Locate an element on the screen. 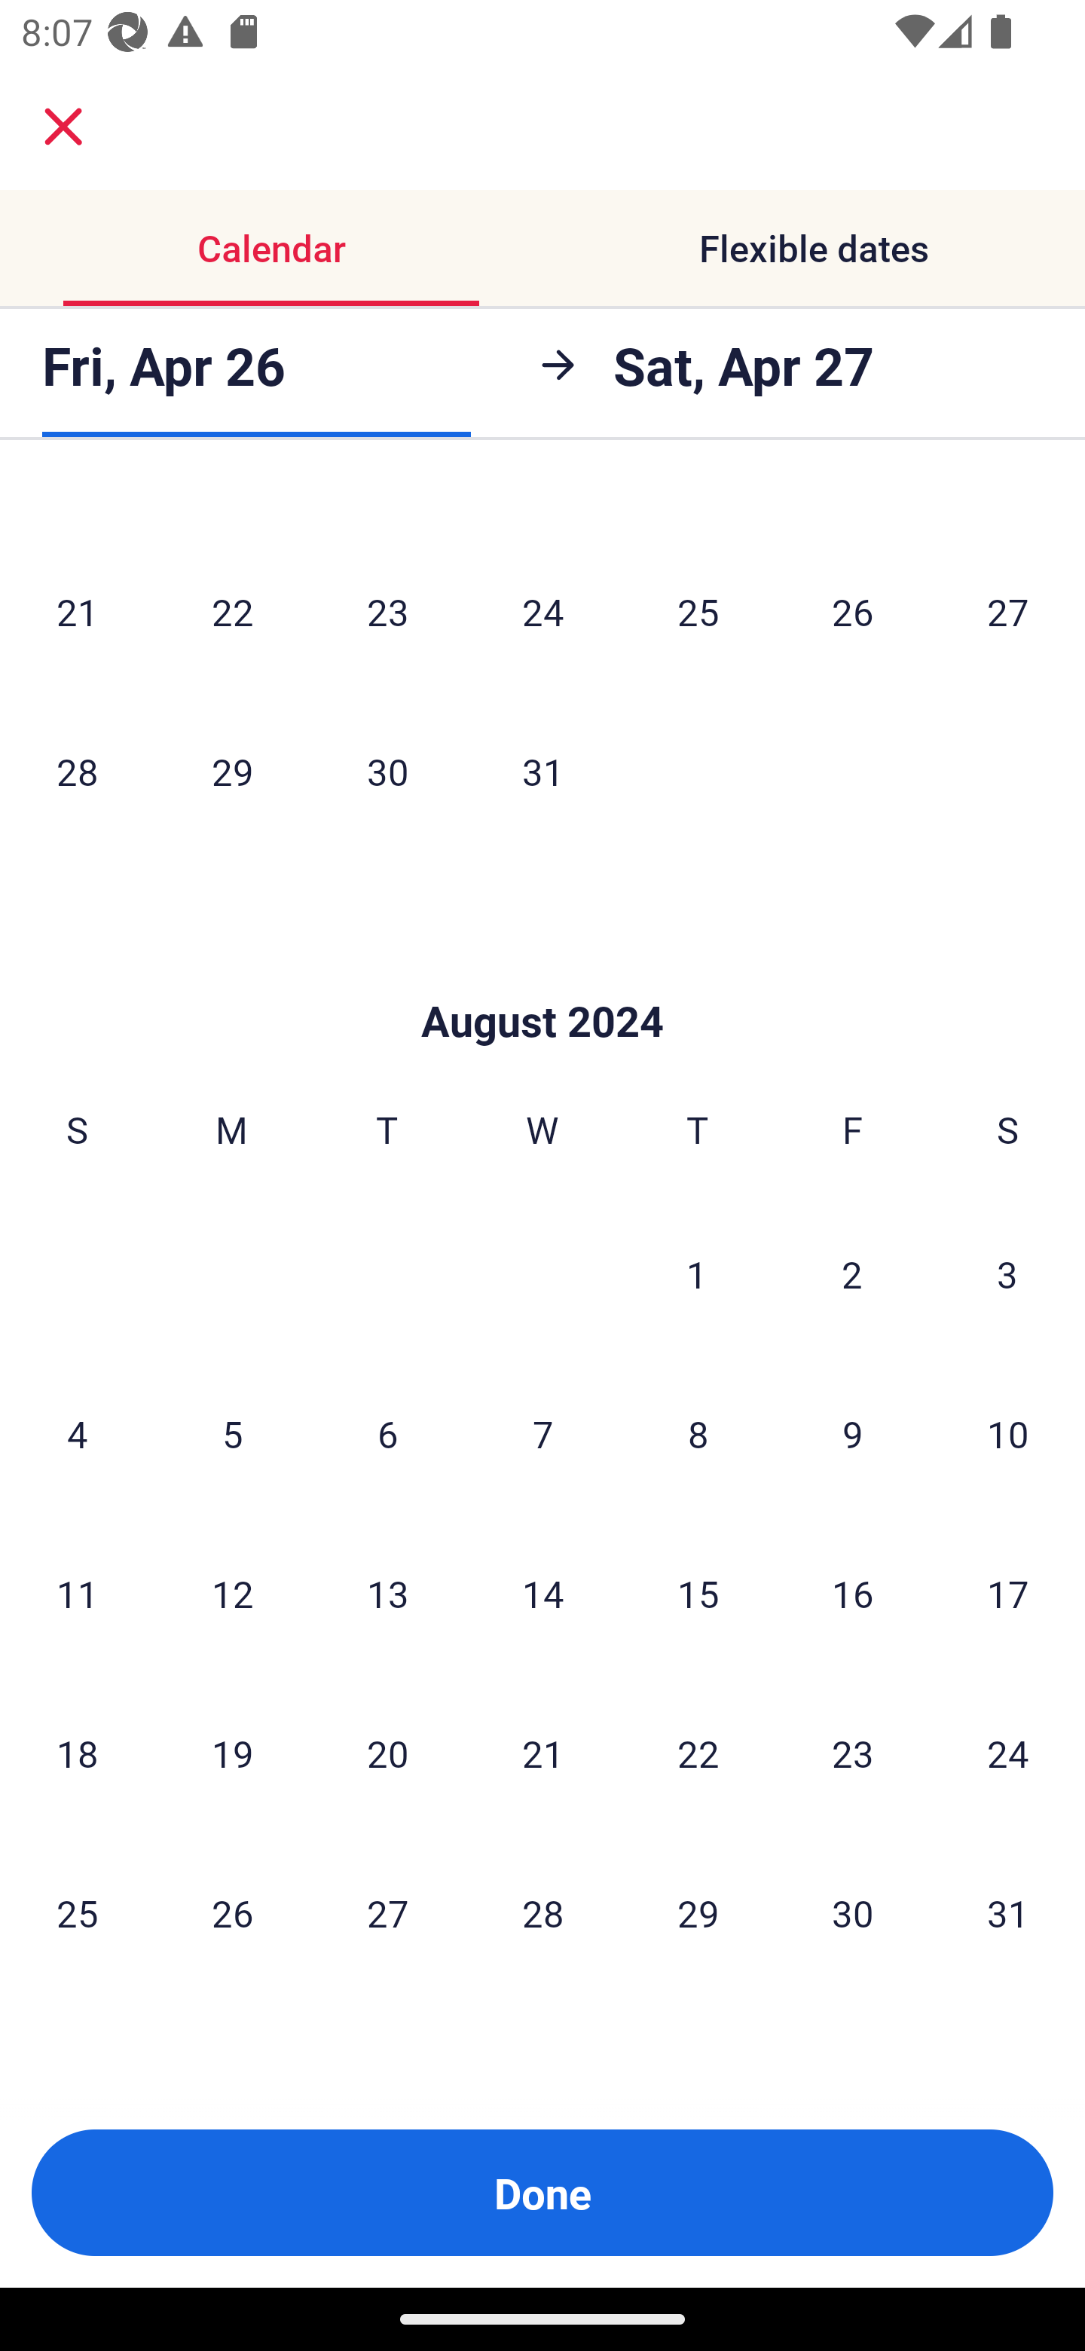 This screenshot has width=1085, height=2351. 21 Sunday, July 21, 2024 is located at coordinates (77, 611).